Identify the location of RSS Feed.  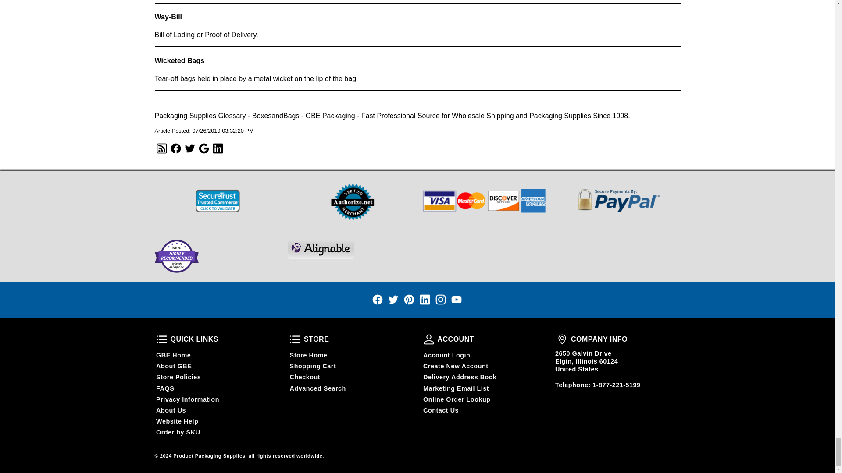
(218, 148).